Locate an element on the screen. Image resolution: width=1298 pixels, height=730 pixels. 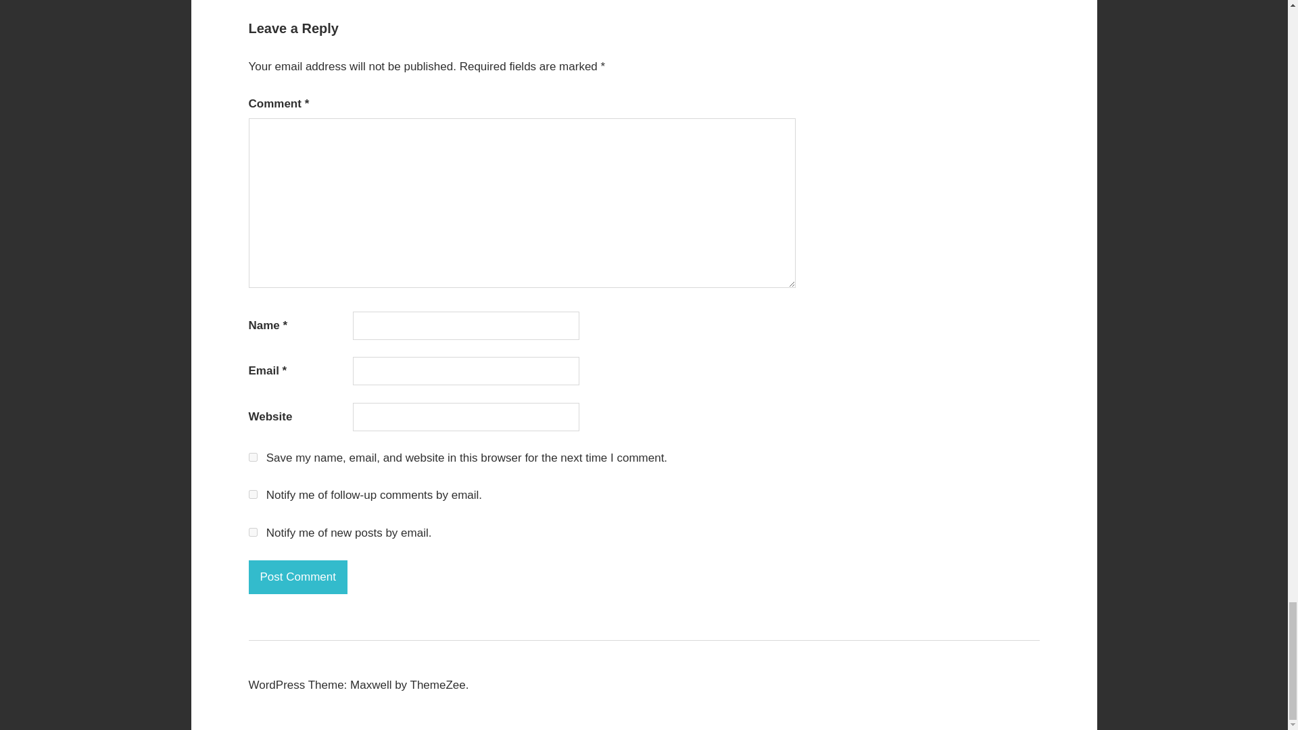
Post Comment is located at coordinates (298, 577).